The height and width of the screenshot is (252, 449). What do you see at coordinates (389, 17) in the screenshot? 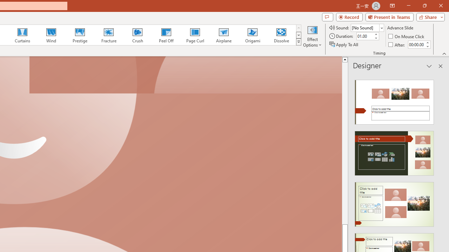
I see `Present in Teams` at bounding box center [389, 17].